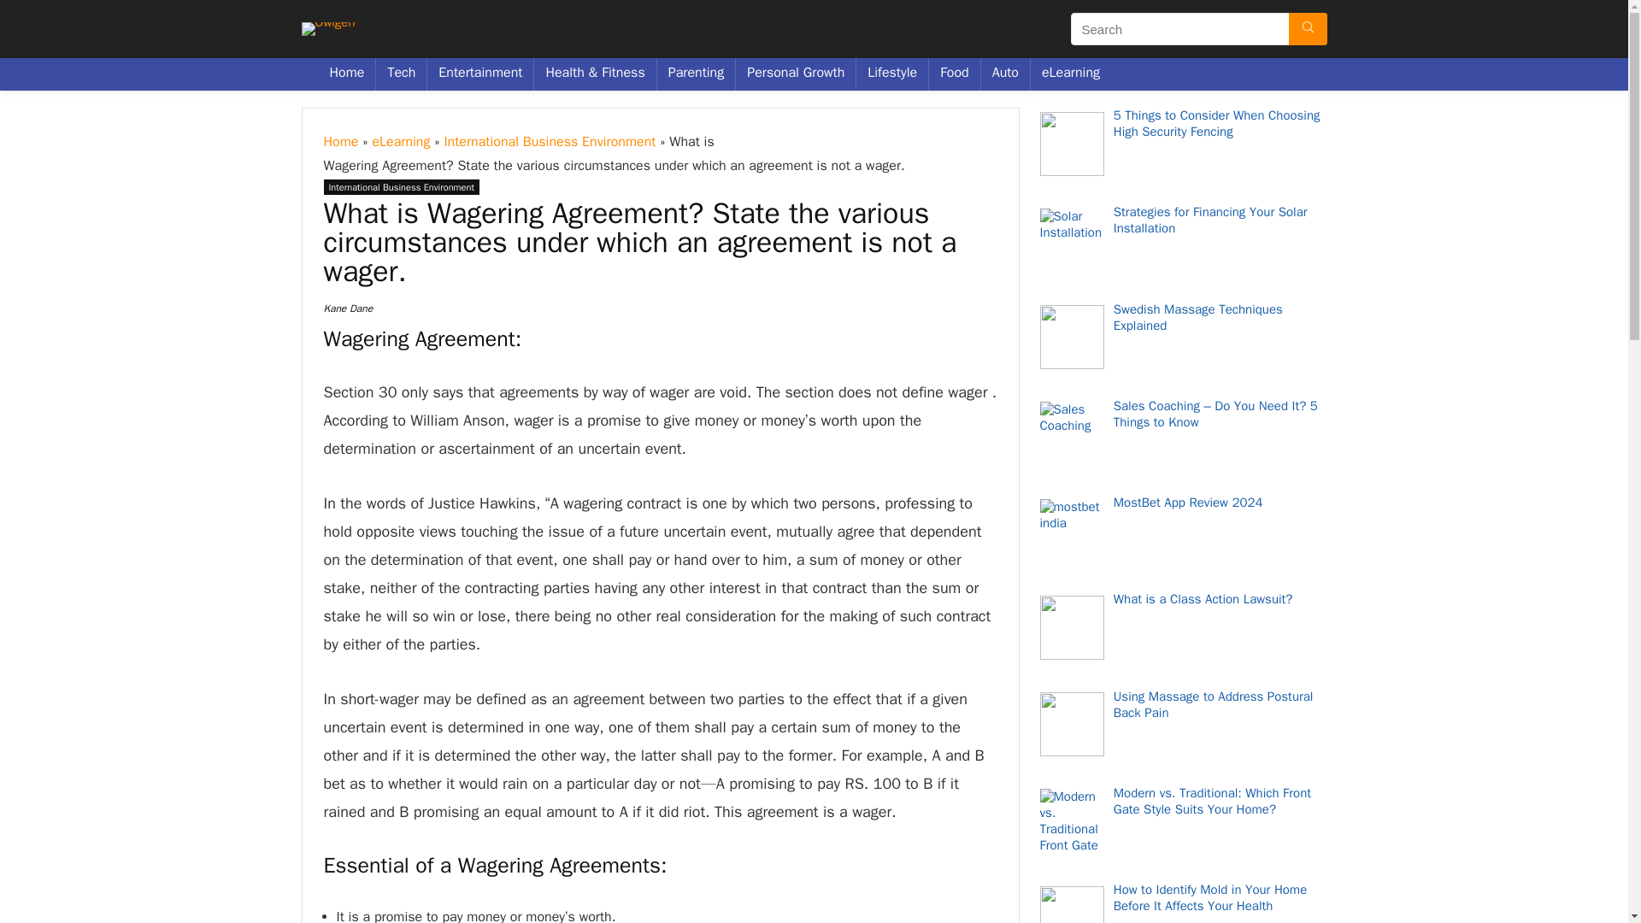 The image size is (1641, 923). Describe the element at coordinates (1070, 73) in the screenshot. I see `eLearning` at that location.